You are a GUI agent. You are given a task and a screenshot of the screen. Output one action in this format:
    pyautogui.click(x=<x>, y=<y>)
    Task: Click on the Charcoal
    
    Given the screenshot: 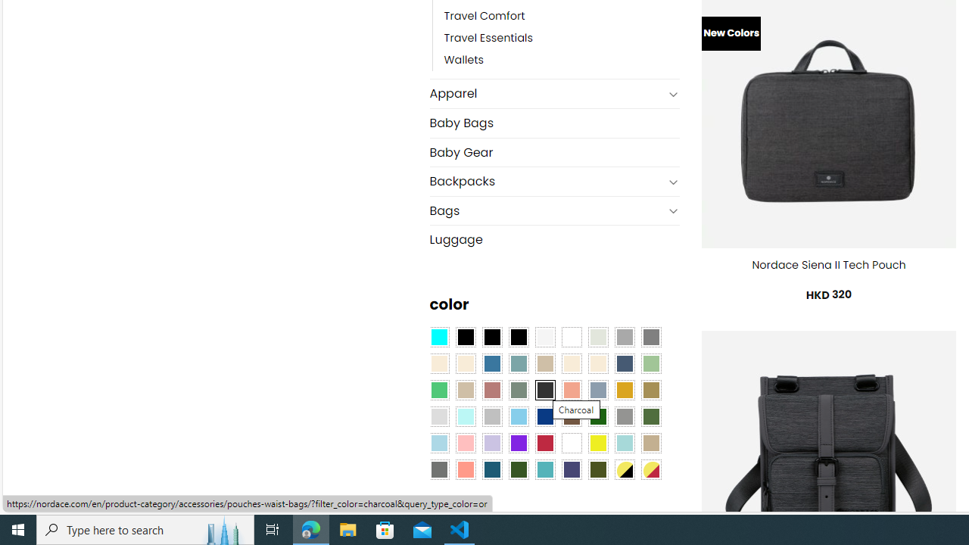 What is the action you would take?
    pyautogui.click(x=545, y=389)
    